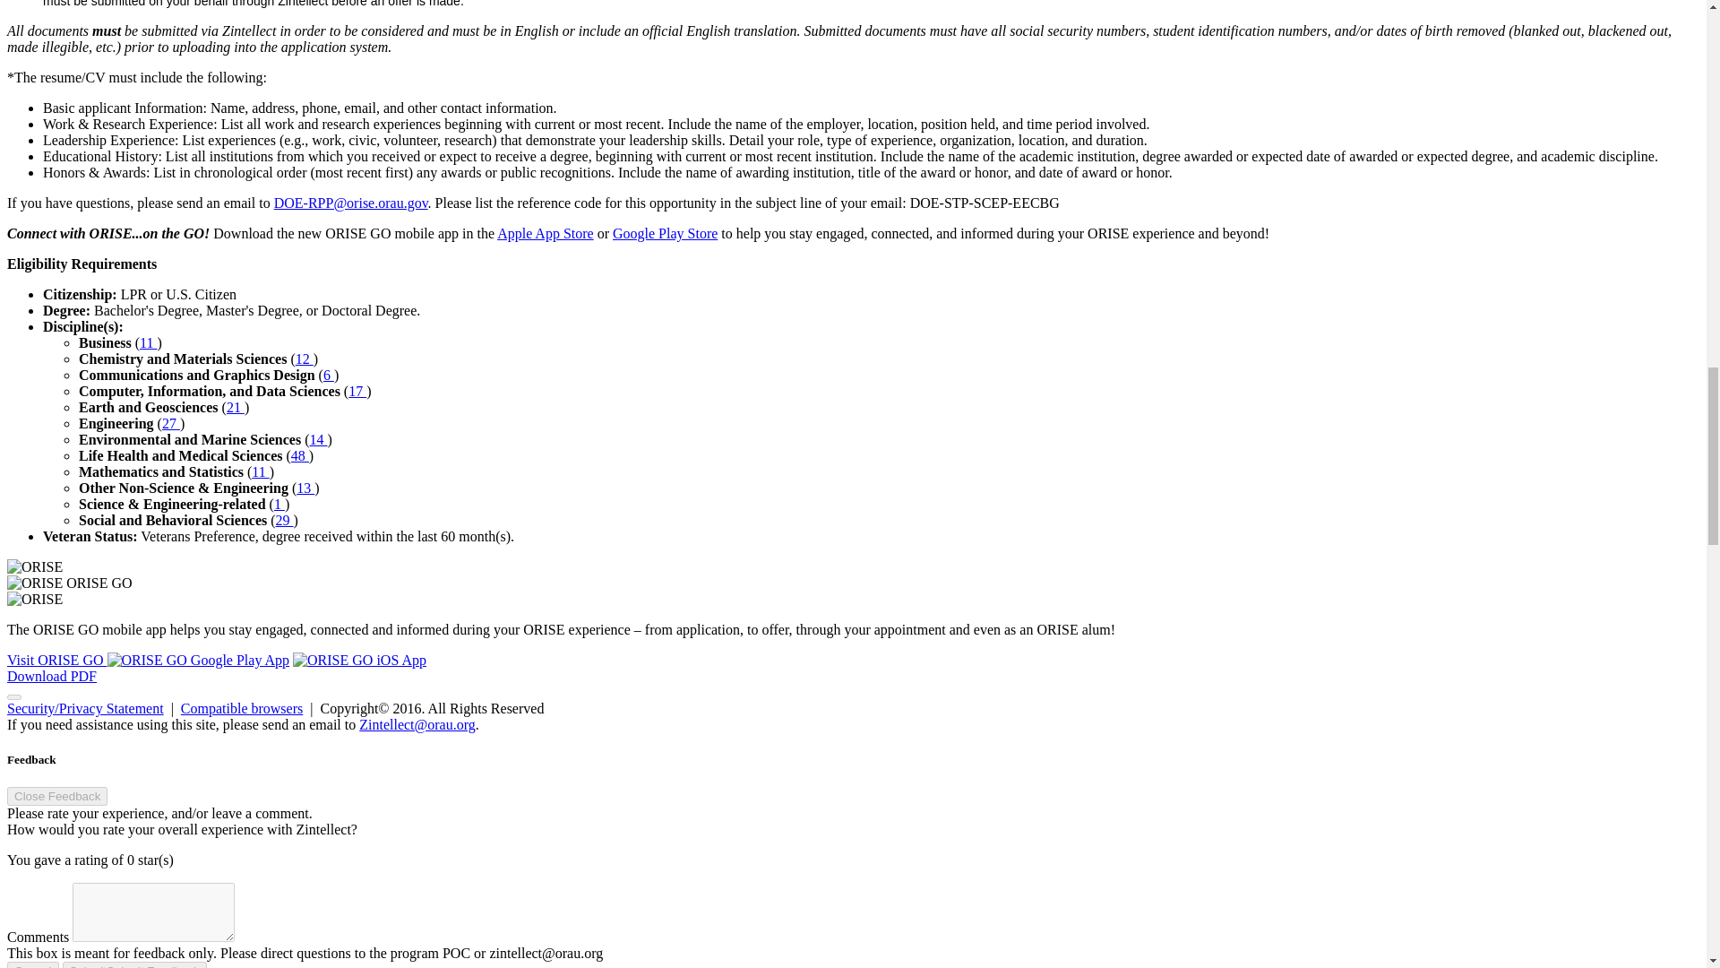 The height and width of the screenshot is (968, 1720). I want to click on 21, so click(235, 407).